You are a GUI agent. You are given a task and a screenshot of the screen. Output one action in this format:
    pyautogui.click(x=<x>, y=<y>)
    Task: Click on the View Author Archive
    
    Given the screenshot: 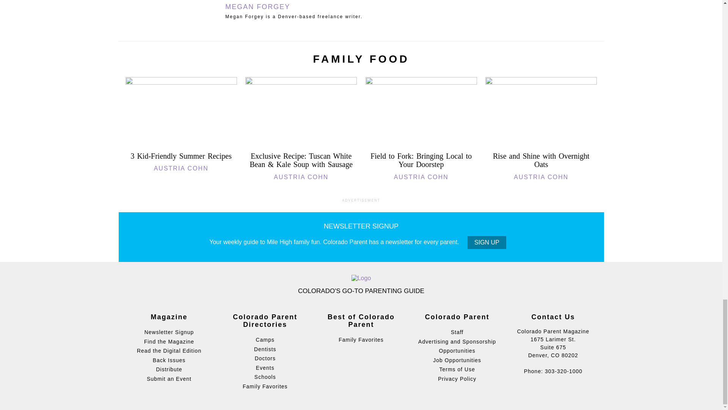 What is the action you would take?
    pyautogui.click(x=257, y=7)
    